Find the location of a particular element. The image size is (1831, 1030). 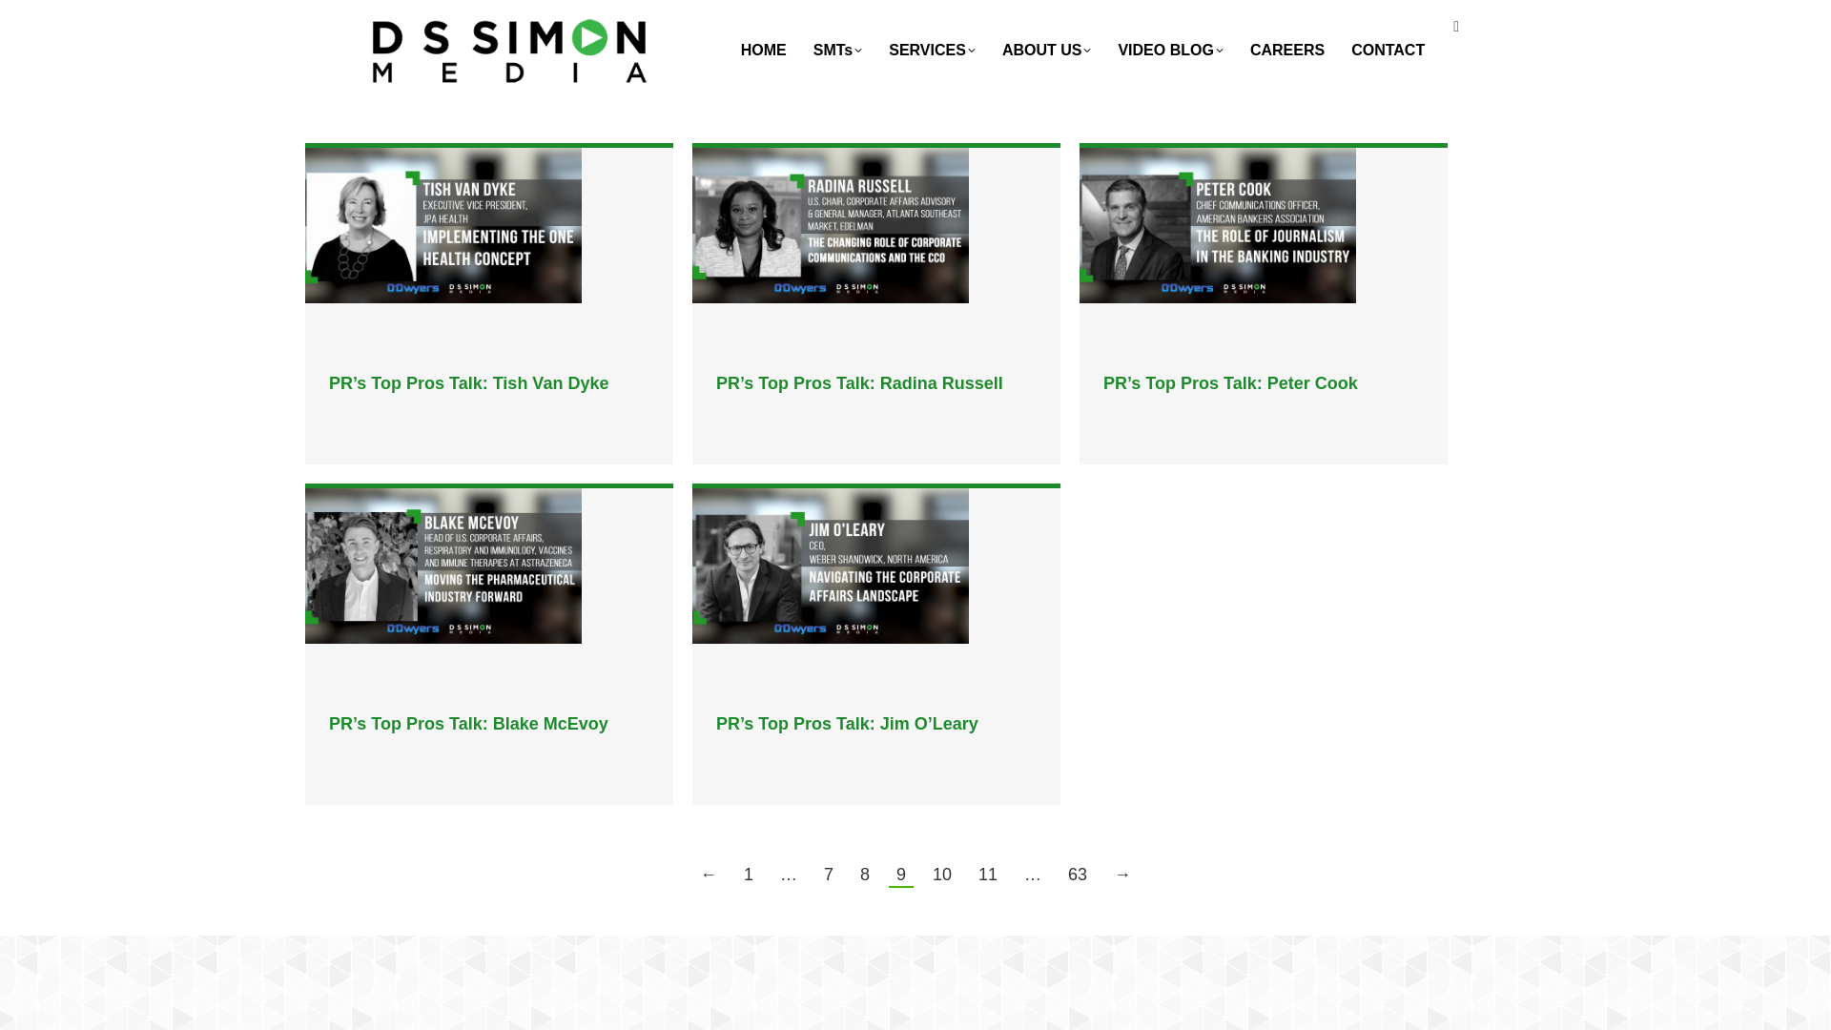

VIDEO BLOG is located at coordinates (1169, 50).